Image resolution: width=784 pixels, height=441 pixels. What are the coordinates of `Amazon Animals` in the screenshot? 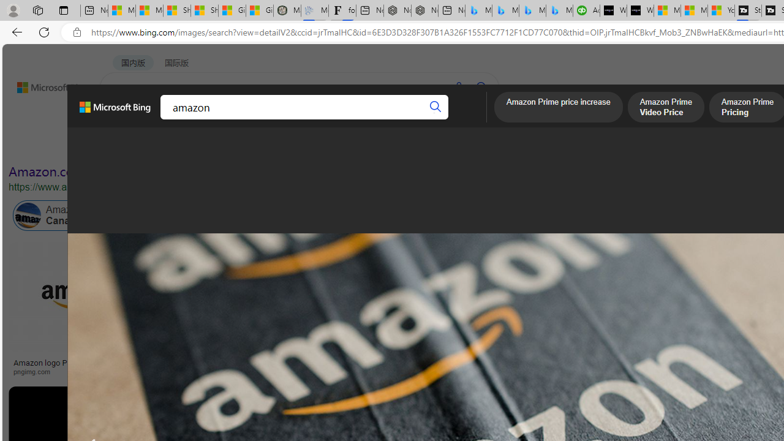 It's located at (459, 216).